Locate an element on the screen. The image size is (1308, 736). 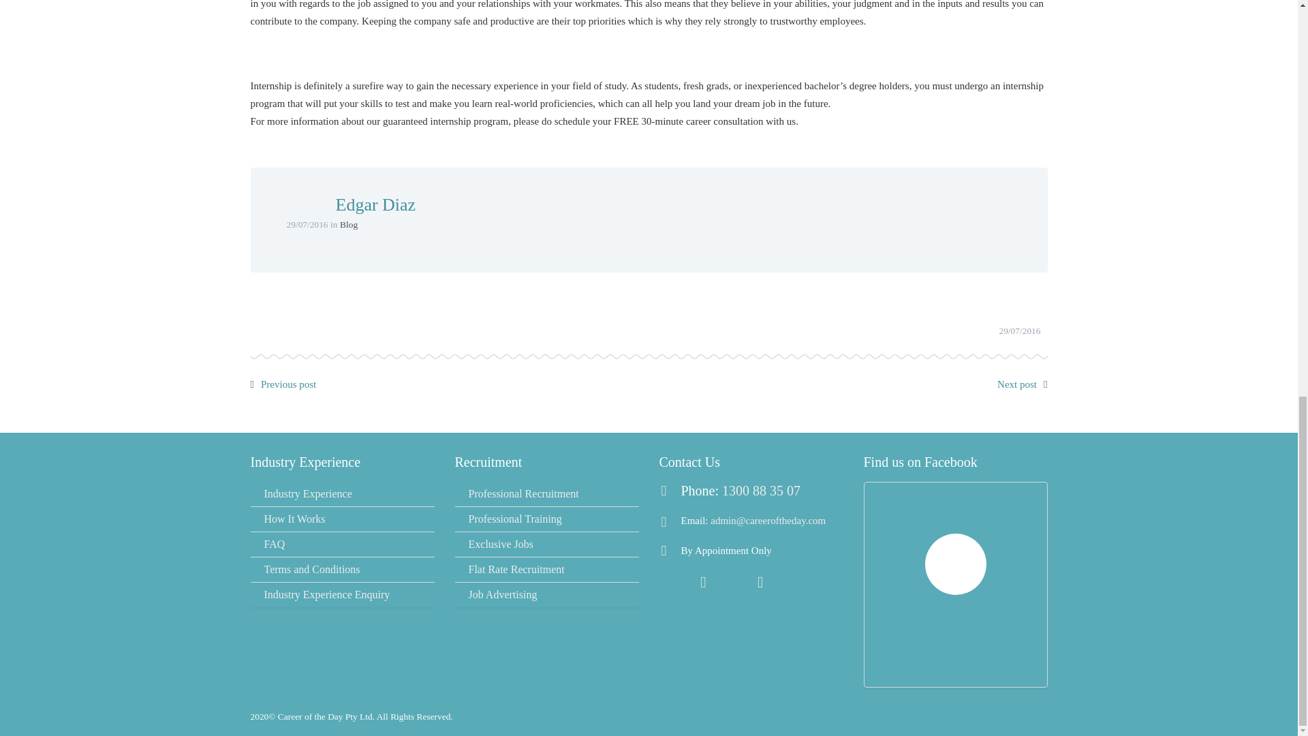
Professional Training is located at coordinates (547, 519).